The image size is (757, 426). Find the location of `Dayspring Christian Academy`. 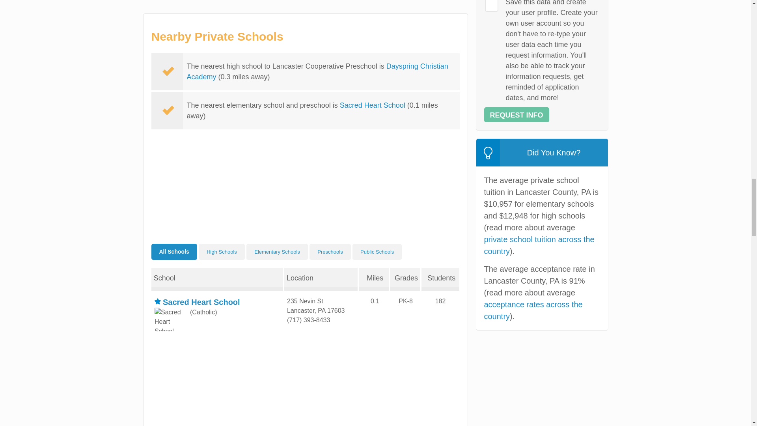

Dayspring Christian Academy is located at coordinates (317, 71).